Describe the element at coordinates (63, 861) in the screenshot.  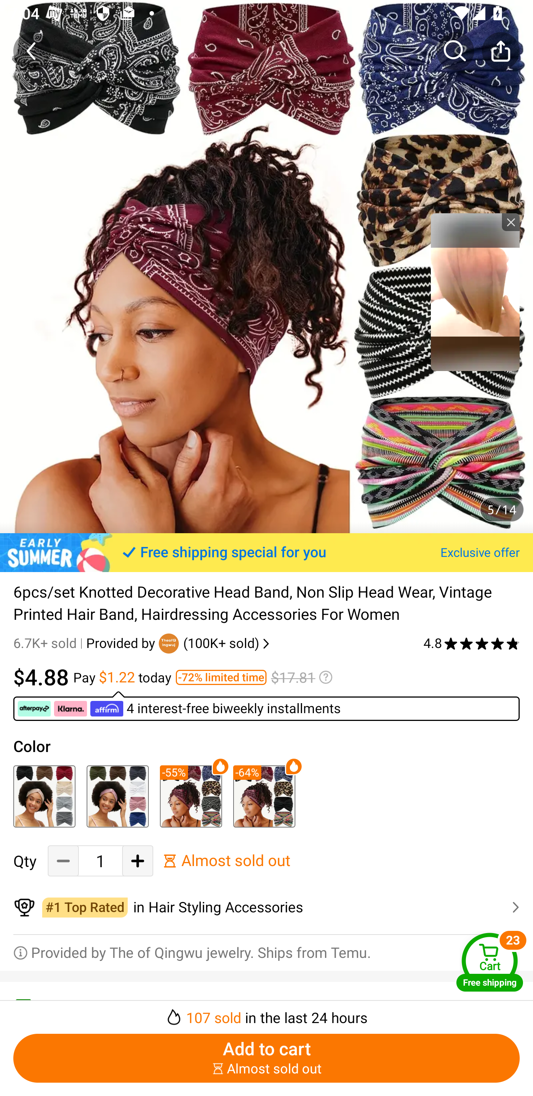
I see `Decrease Quantity Button` at that location.